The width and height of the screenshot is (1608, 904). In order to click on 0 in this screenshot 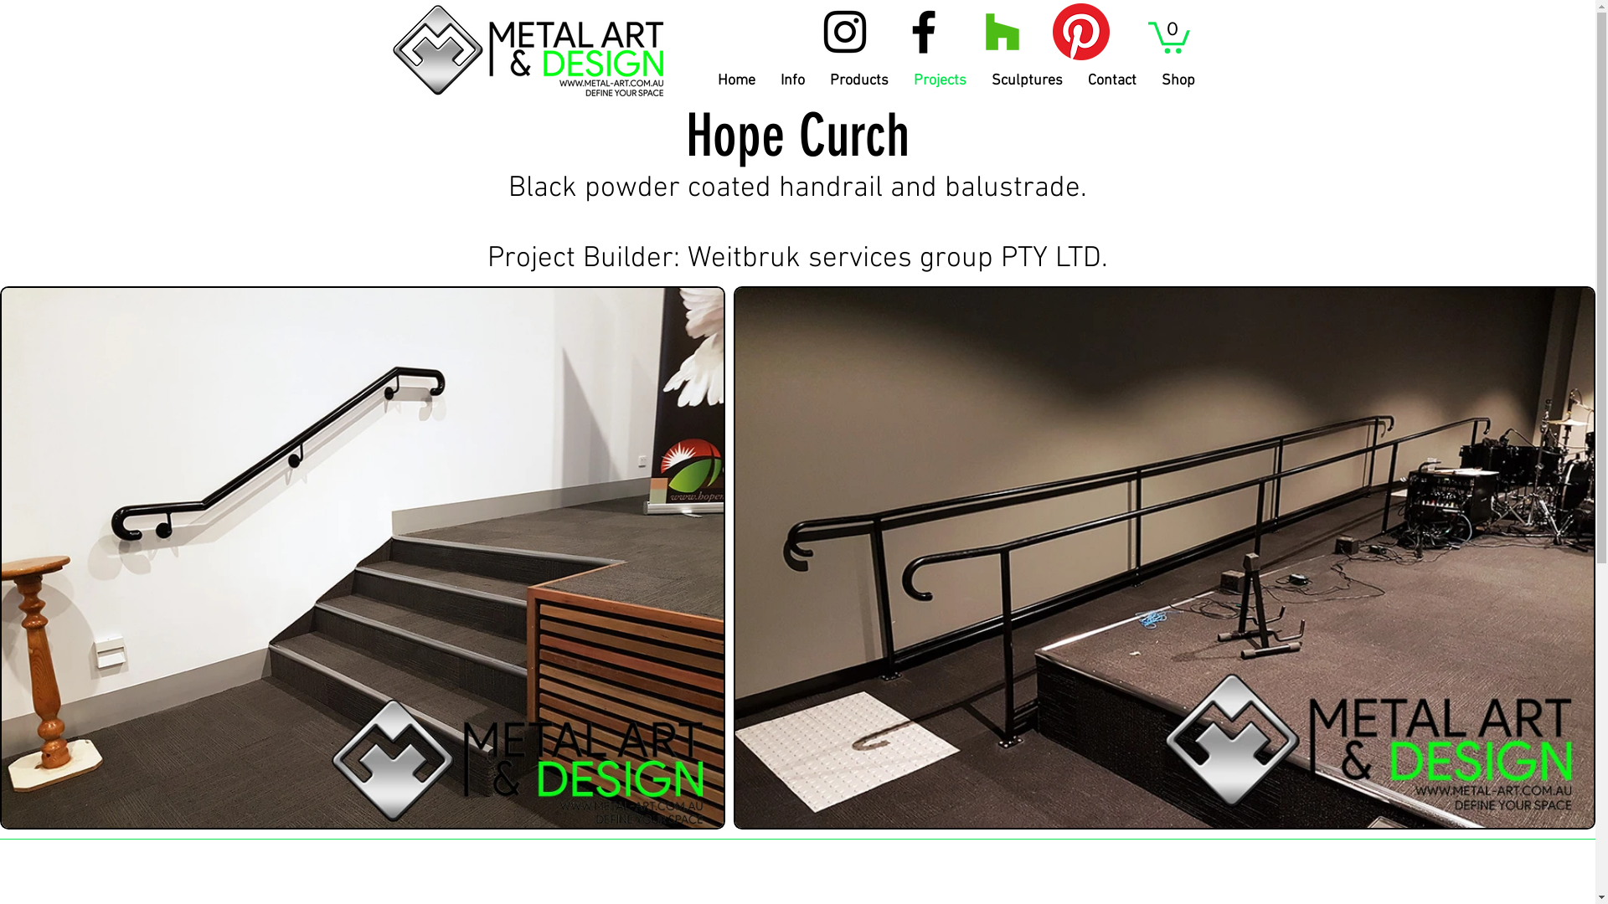, I will do `click(1168, 36)`.